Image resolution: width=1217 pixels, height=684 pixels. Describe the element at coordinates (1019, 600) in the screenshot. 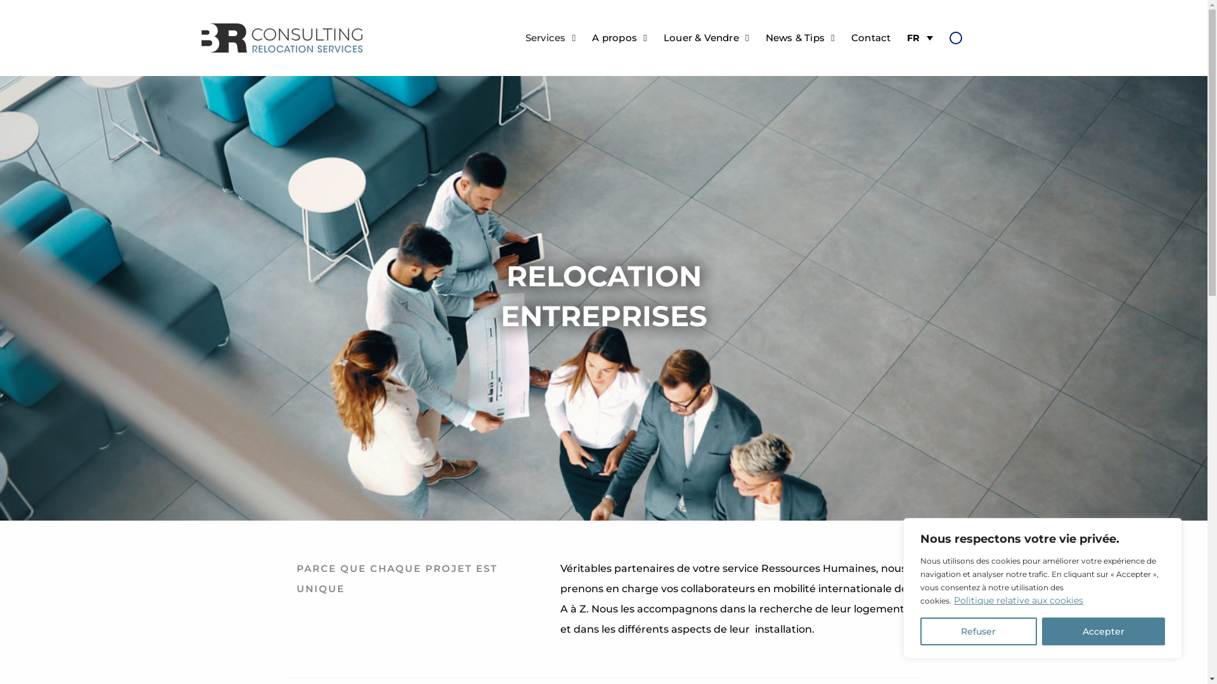

I see `Politique relative aux cookies` at that location.